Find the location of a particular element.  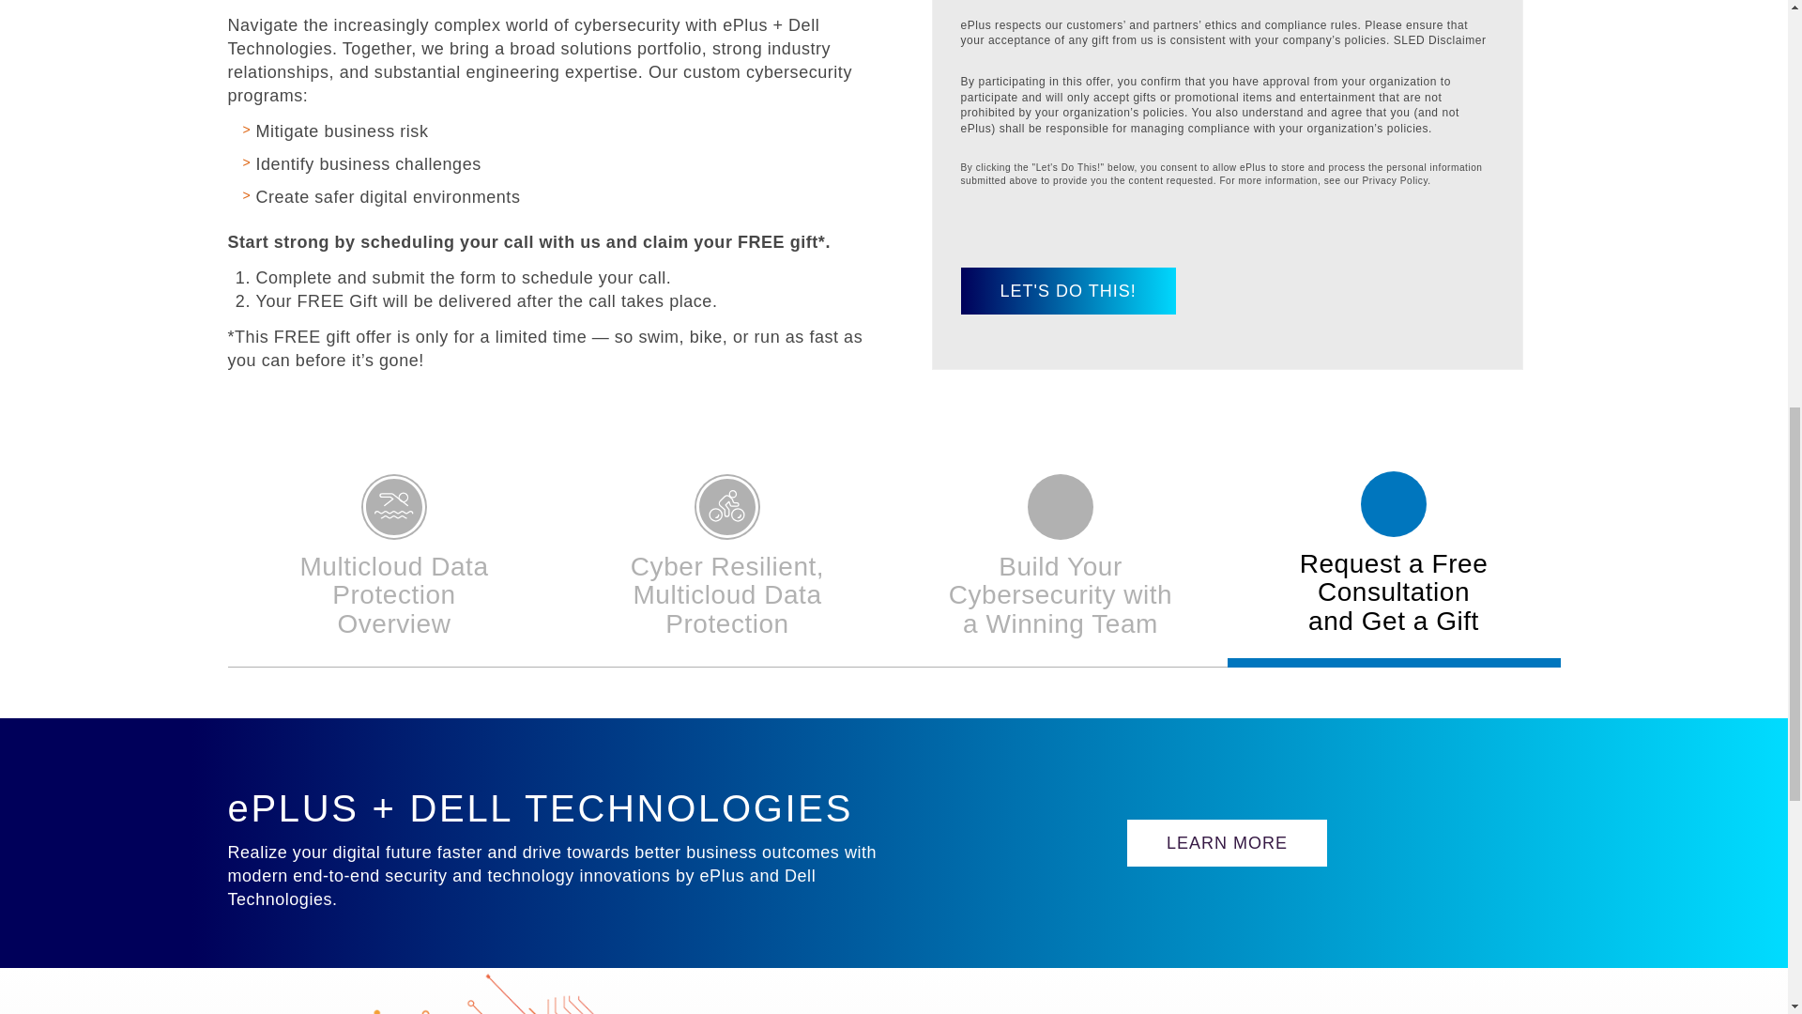

Privacy Policy is located at coordinates (1393, 554).